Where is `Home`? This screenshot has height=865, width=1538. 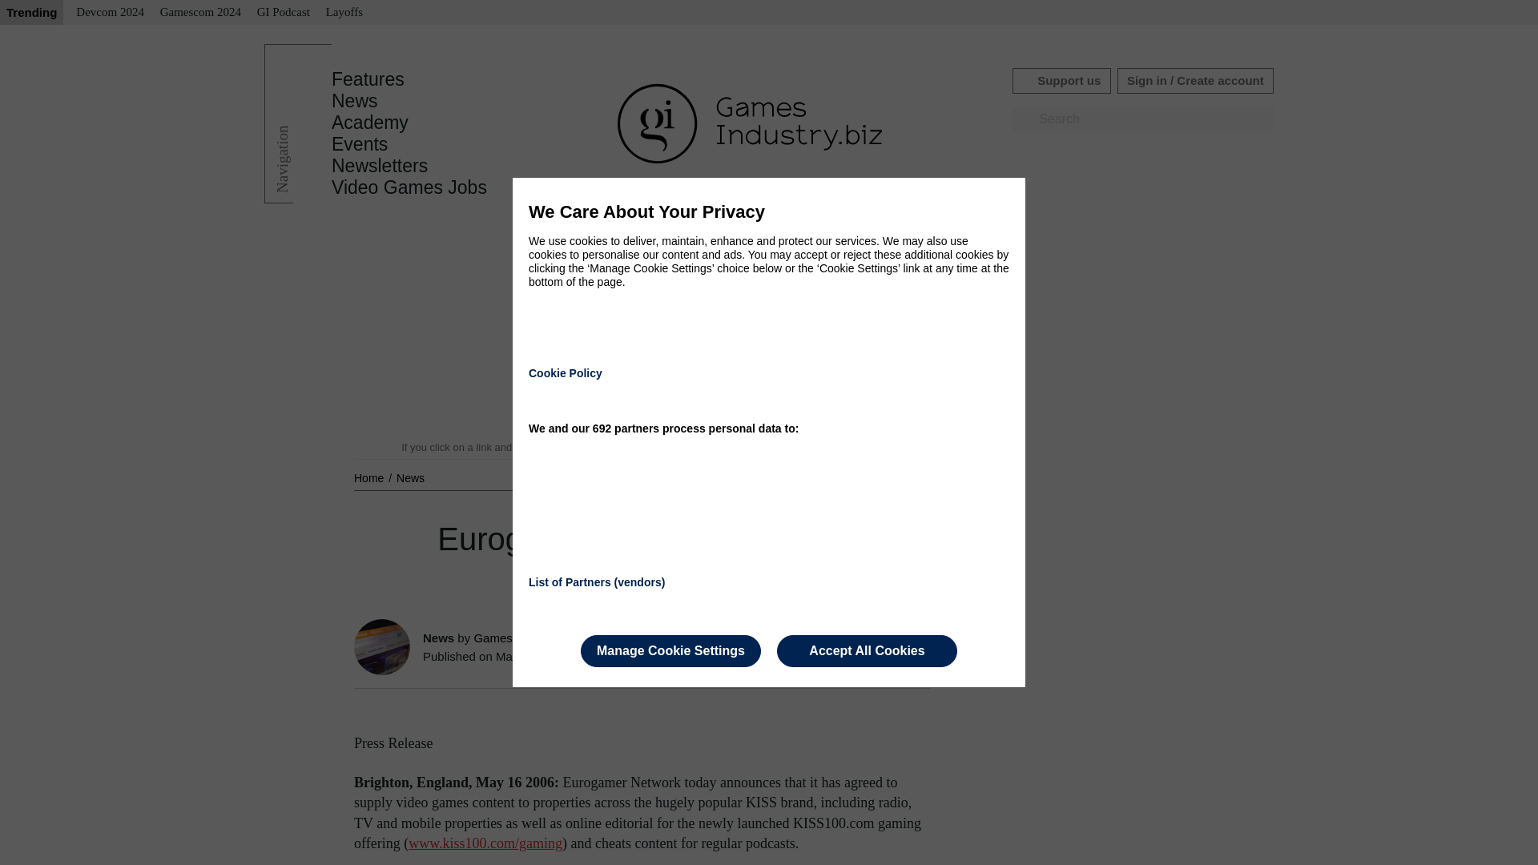
Home is located at coordinates (370, 477).